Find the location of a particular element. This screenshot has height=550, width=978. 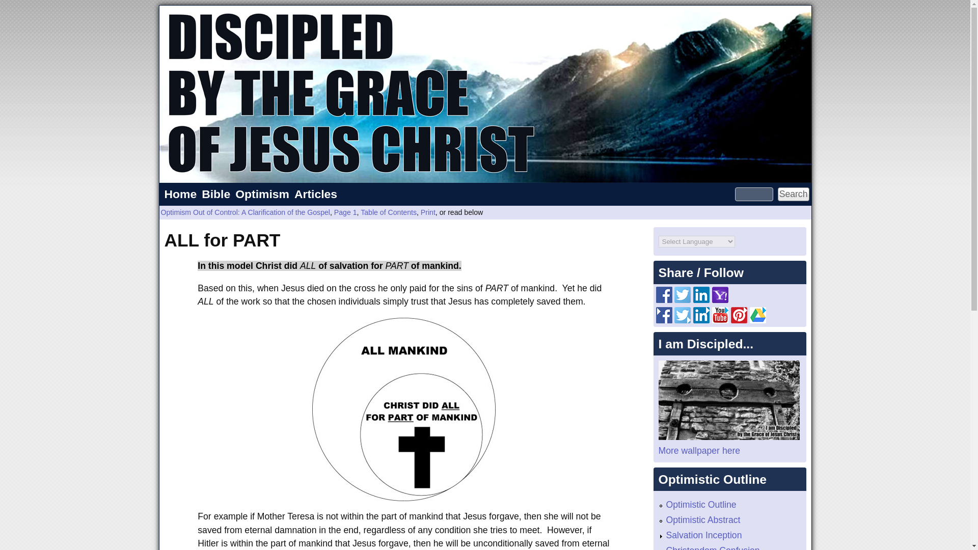

Publish this post to LinkedIn is located at coordinates (701, 299).